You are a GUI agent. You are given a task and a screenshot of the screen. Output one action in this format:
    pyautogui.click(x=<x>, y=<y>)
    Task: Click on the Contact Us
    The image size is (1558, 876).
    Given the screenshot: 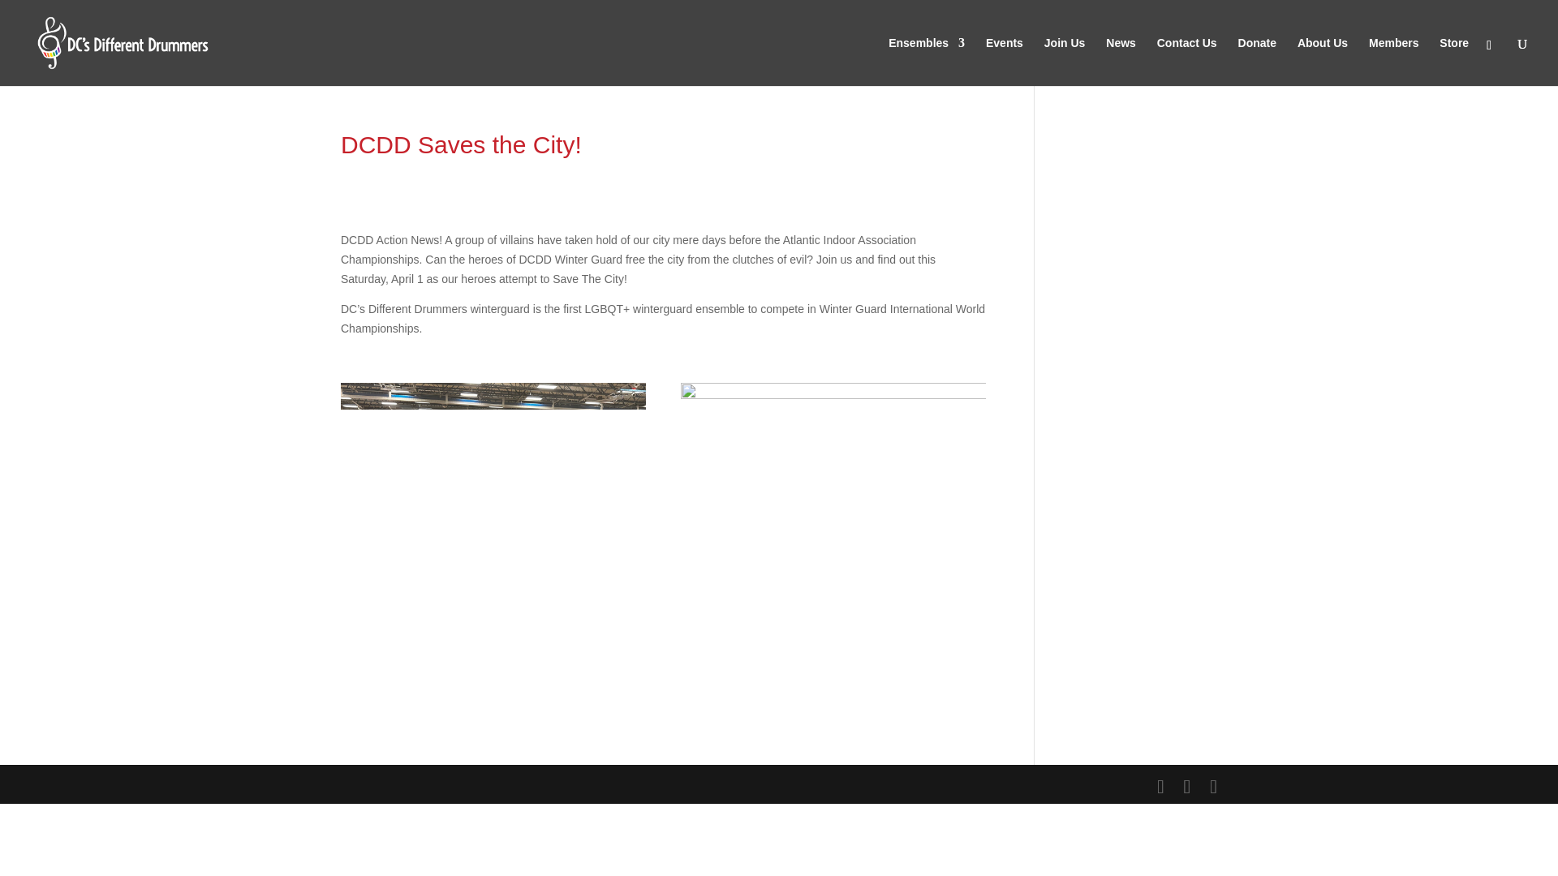 What is the action you would take?
    pyautogui.click(x=1186, y=62)
    